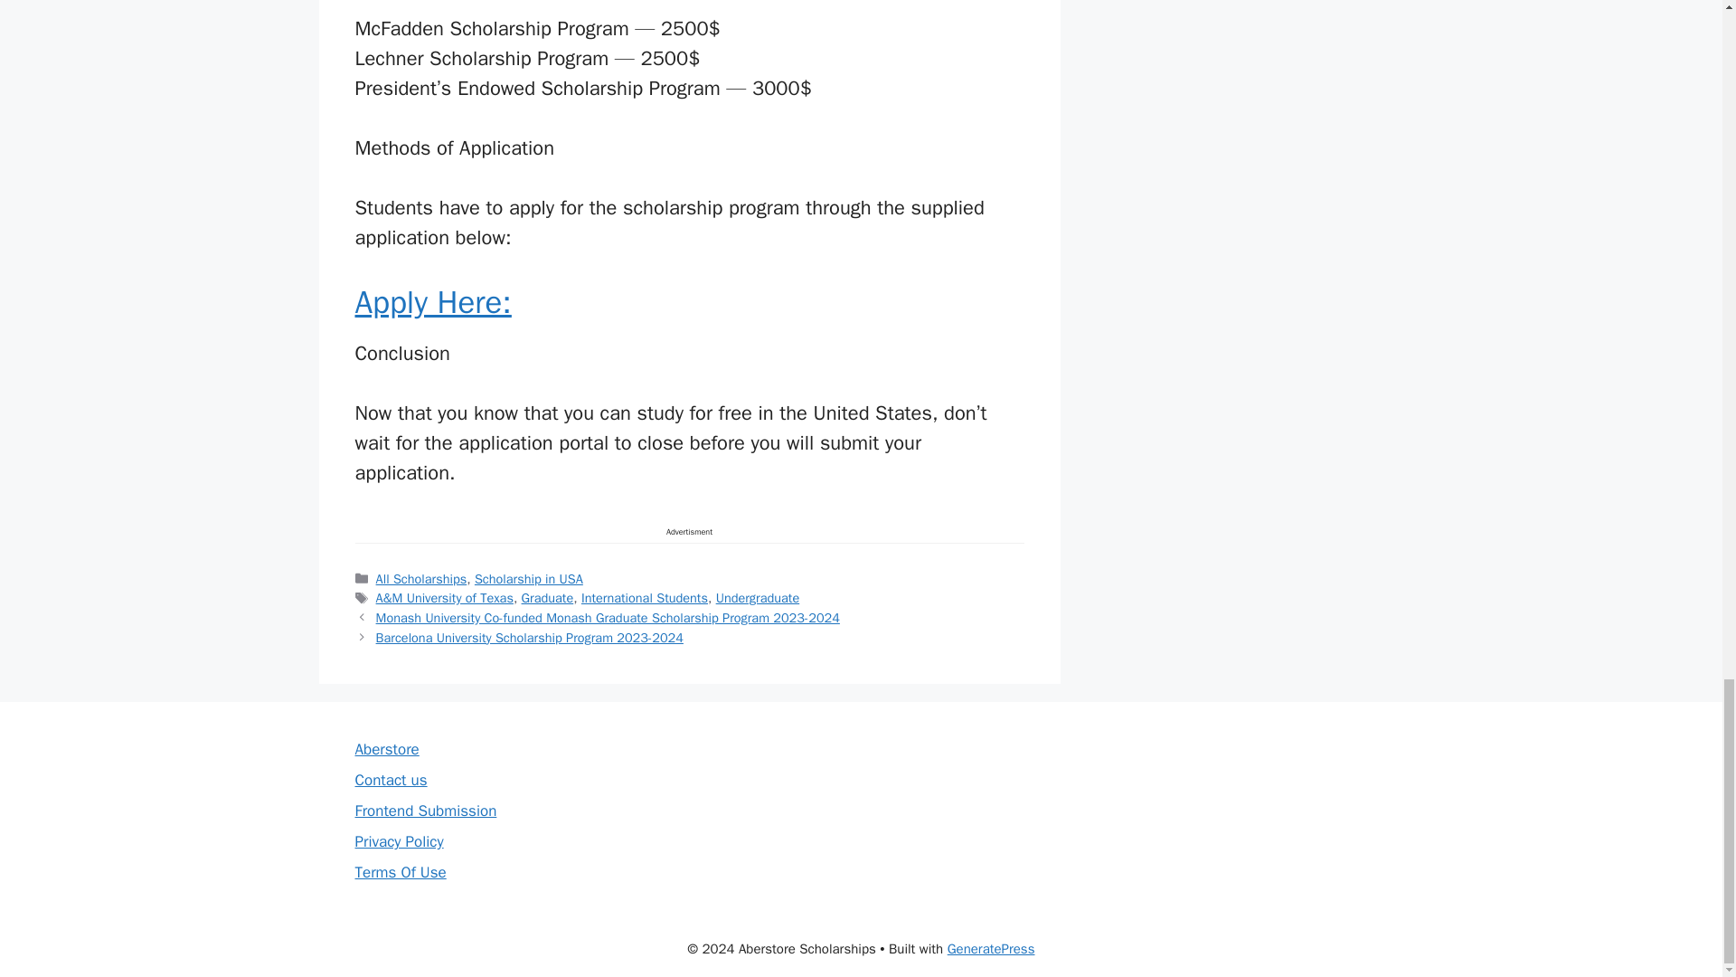 Image resolution: width=1736 pixels, height=977 pixels. Describe the element at coordinates (391, 780) in the screenshot. I see `Contact us` at that location.